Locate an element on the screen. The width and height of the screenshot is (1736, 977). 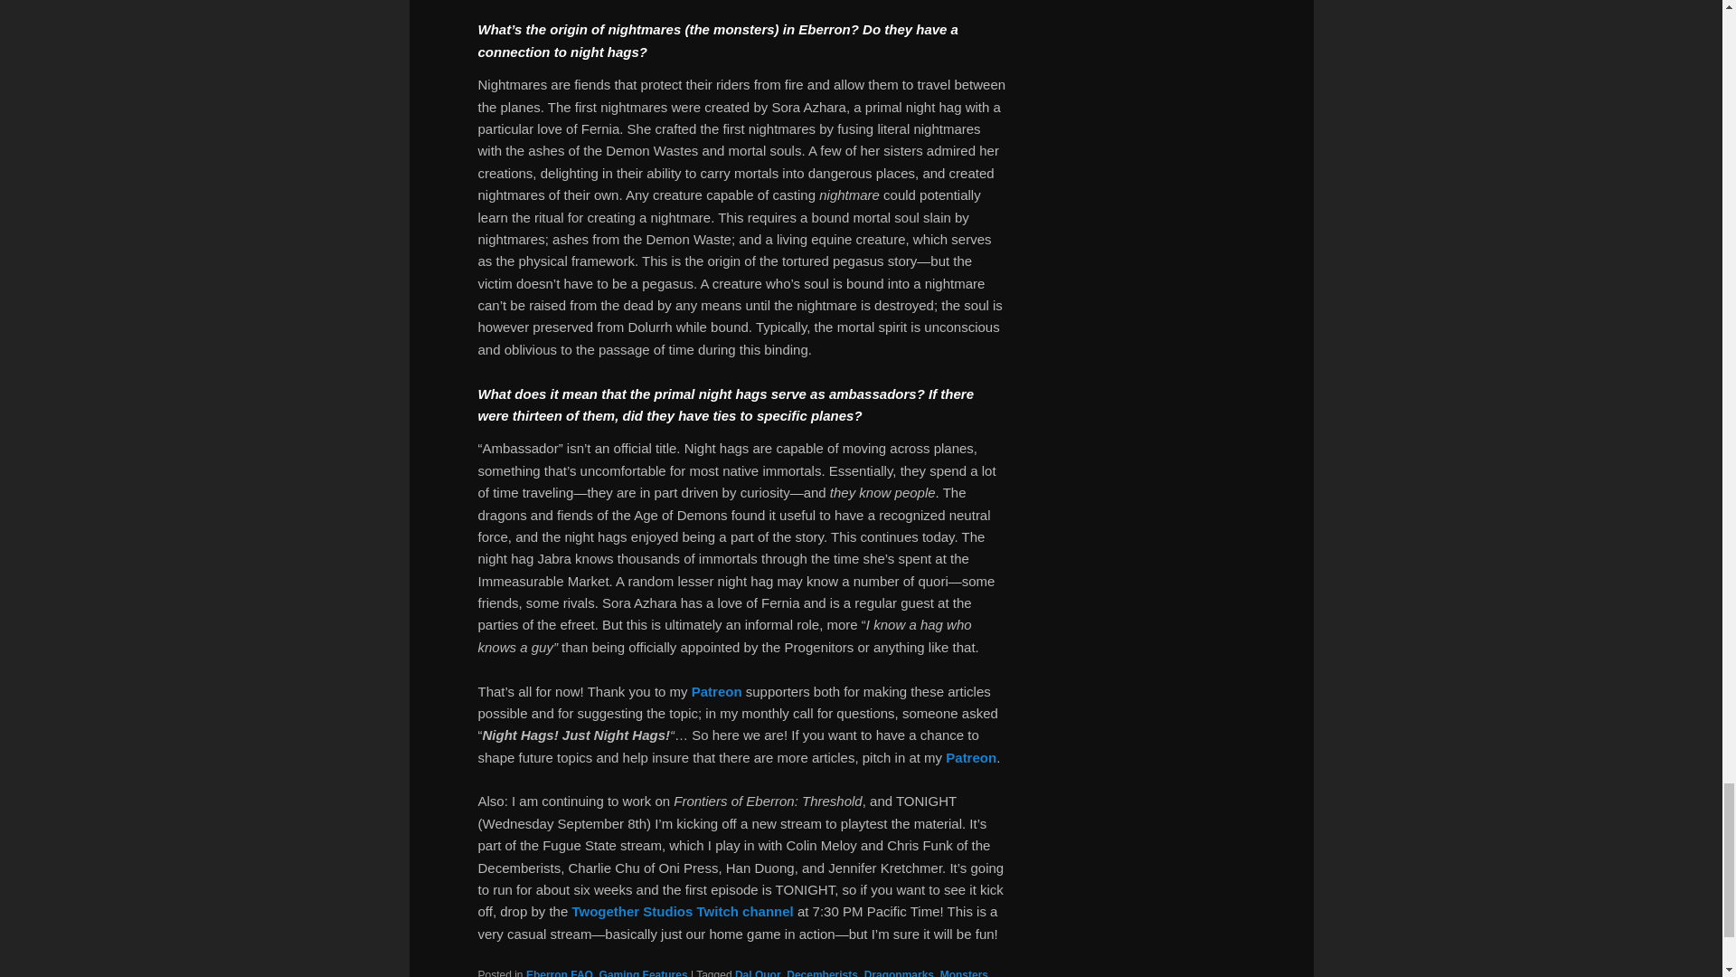
Eberron FAQ is located at coordinates (559, 973).